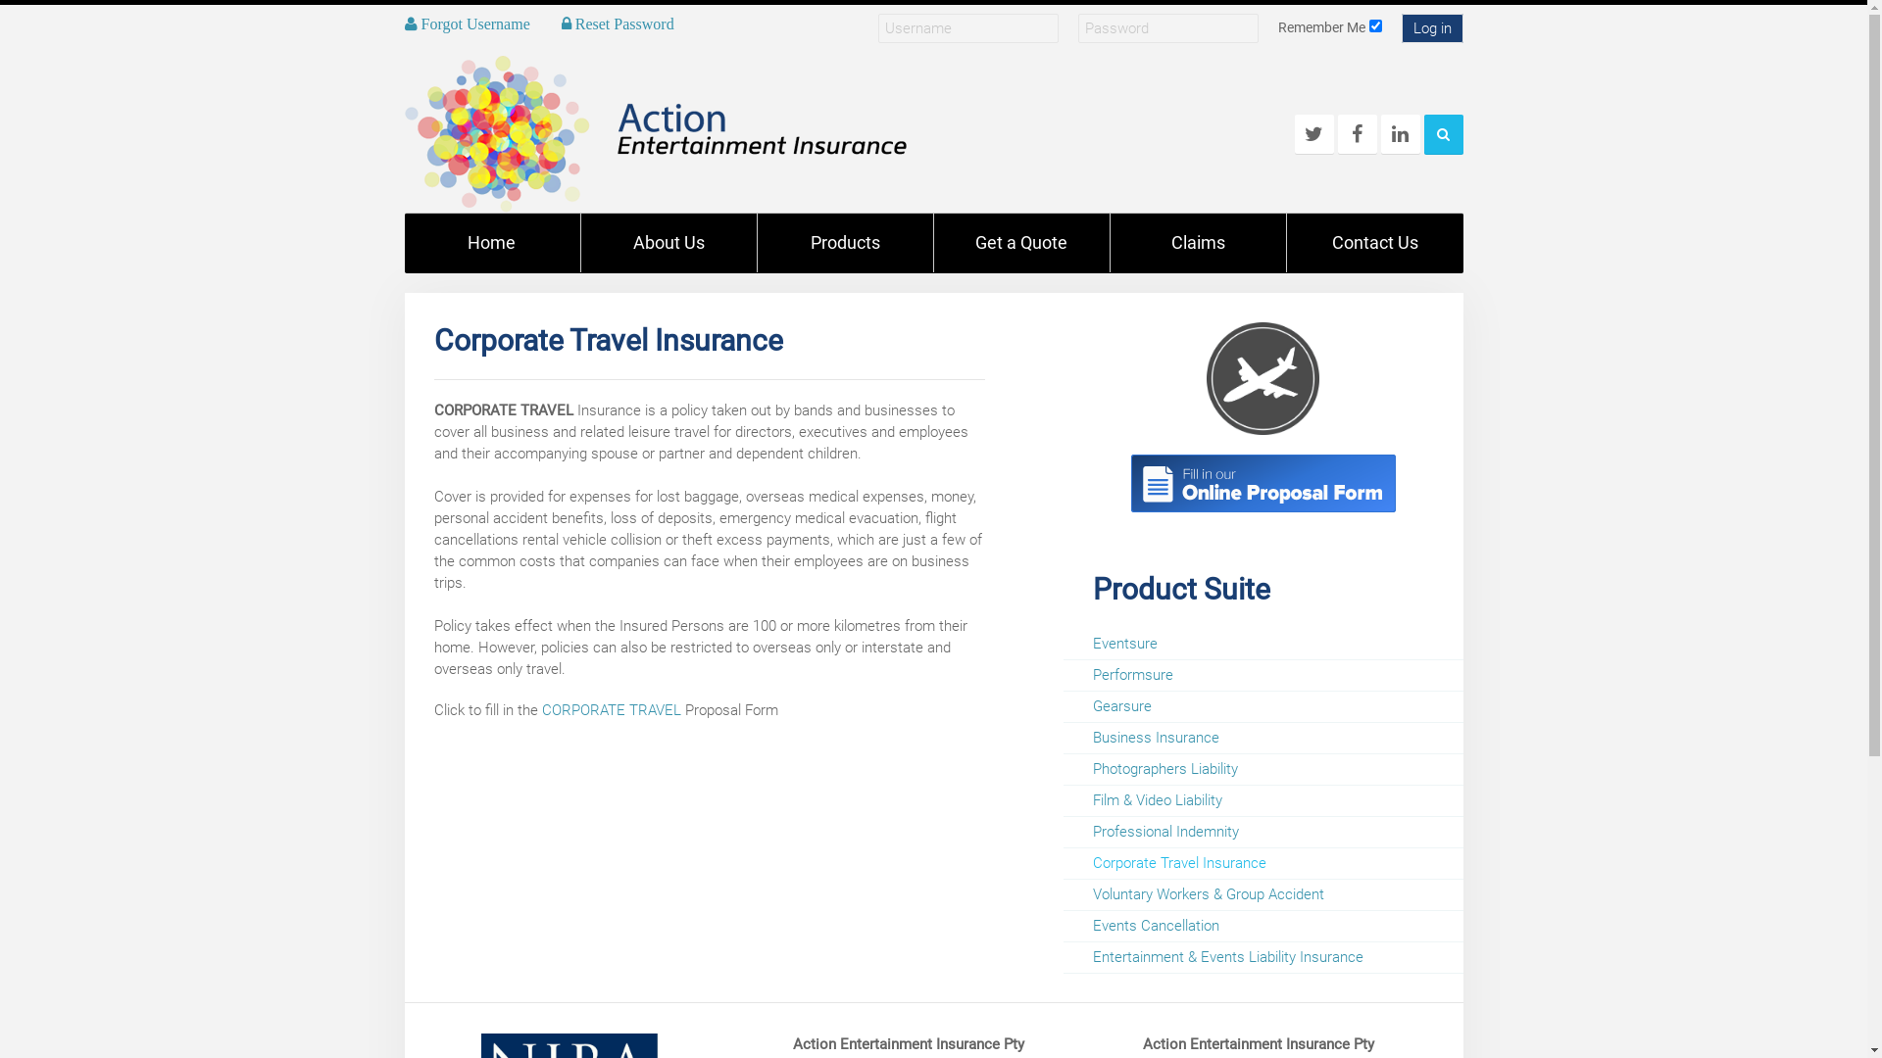 The height and width of the screenshot is (1058, 1882). I want to click on Reset Password, so click(618, 24).